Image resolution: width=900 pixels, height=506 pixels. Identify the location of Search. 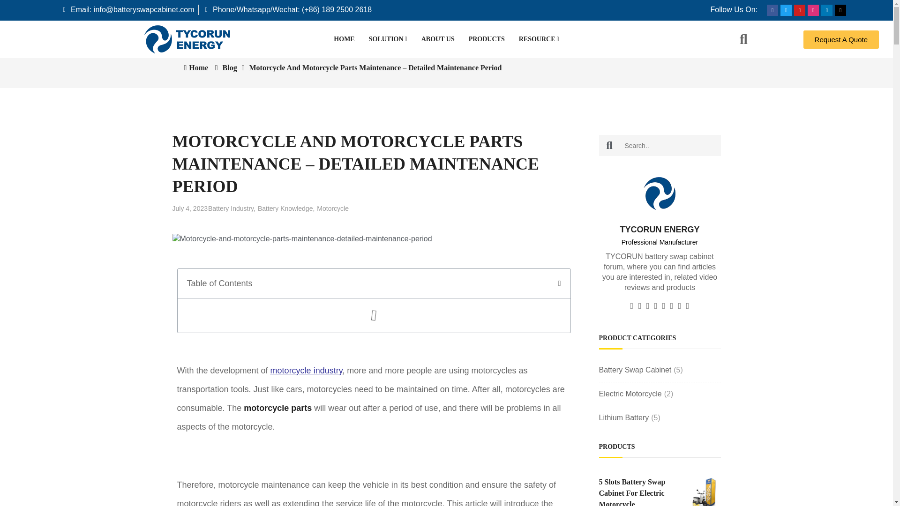
(609, 145).